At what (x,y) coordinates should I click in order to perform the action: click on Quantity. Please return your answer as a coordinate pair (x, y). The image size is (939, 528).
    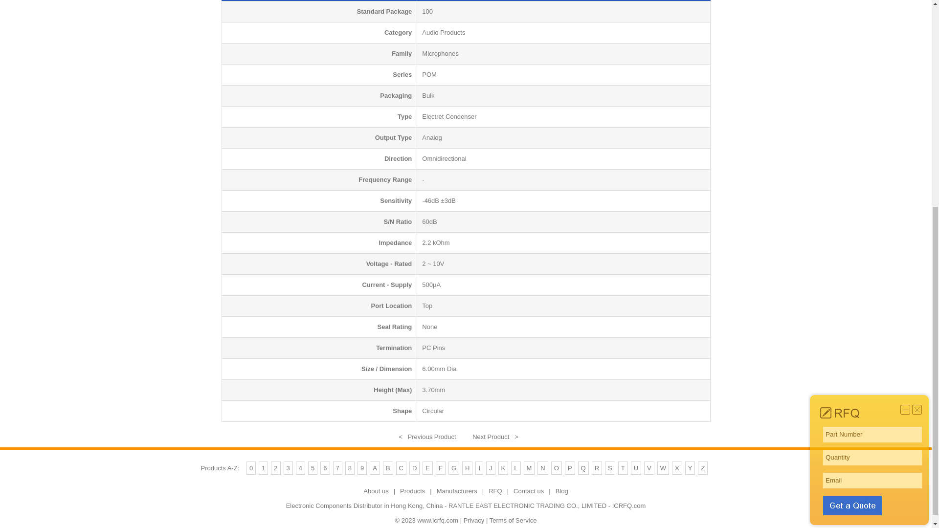
    Looking at the image, I should click on (872, 115).